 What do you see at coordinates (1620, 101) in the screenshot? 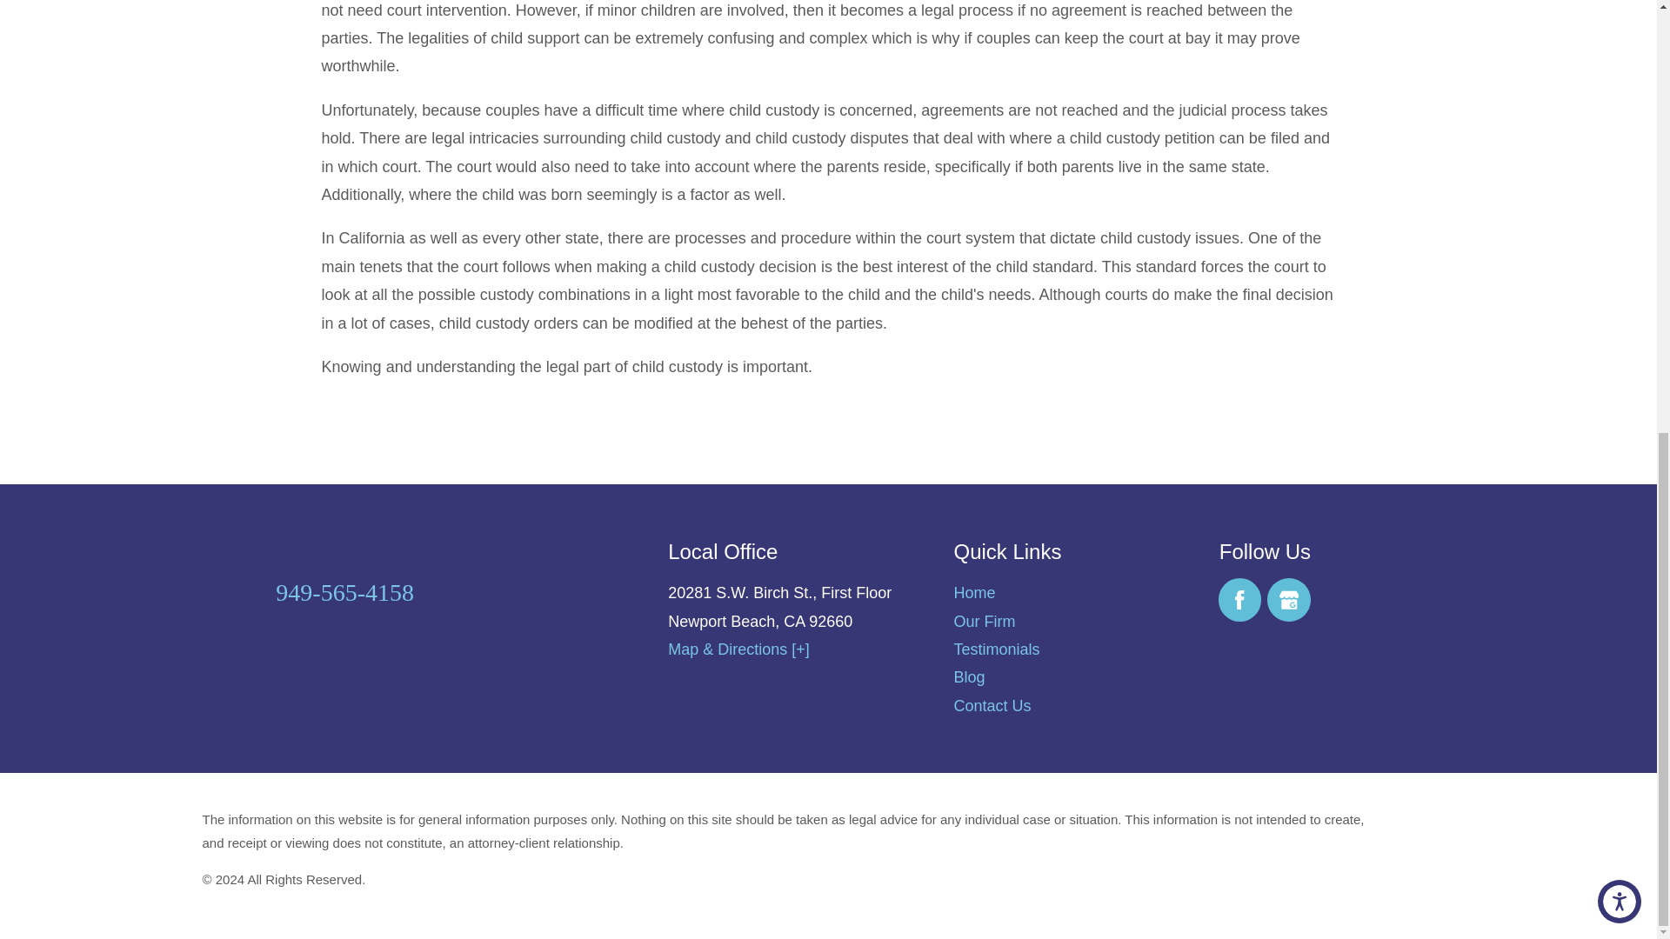
I see `Open the accessibility options menu` at bounding box center [1620, 101].